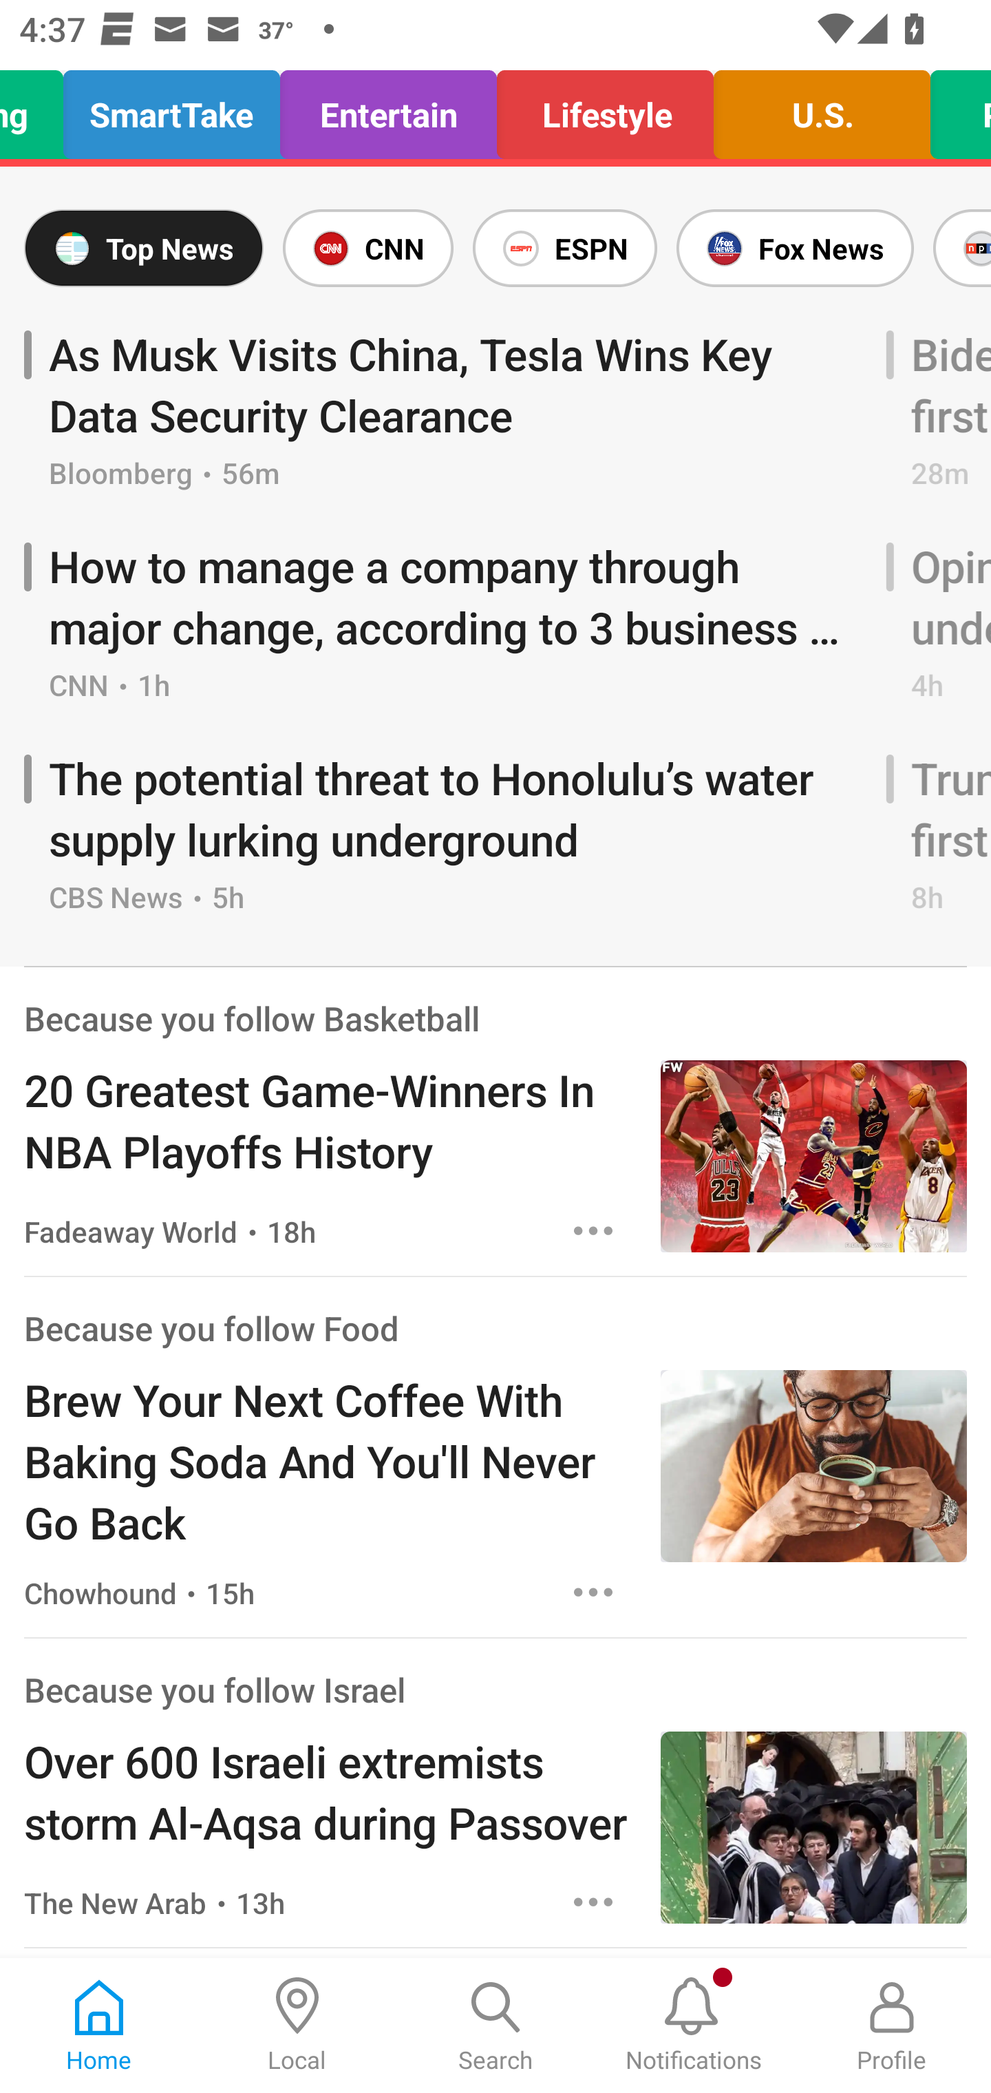  I want to click on Entertain, so click(388, 109).